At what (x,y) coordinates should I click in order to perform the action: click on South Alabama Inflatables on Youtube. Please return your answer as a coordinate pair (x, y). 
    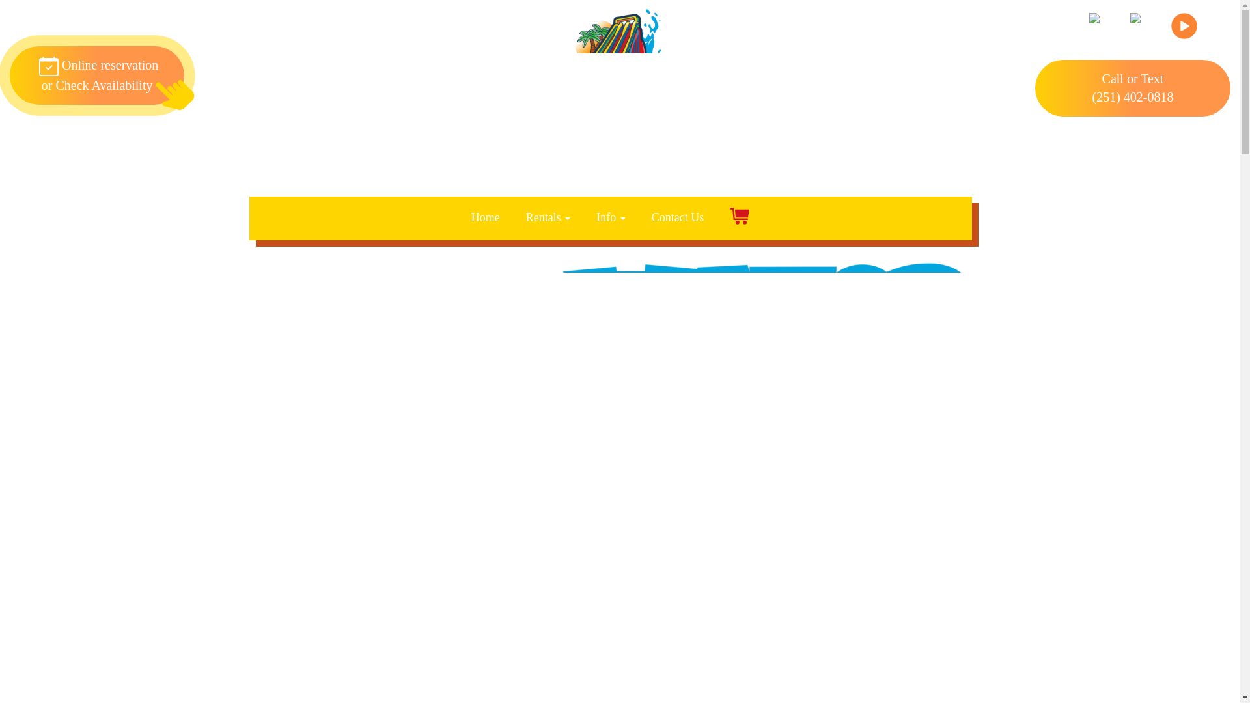
    Looking at the image, I should click on (1184, 33).